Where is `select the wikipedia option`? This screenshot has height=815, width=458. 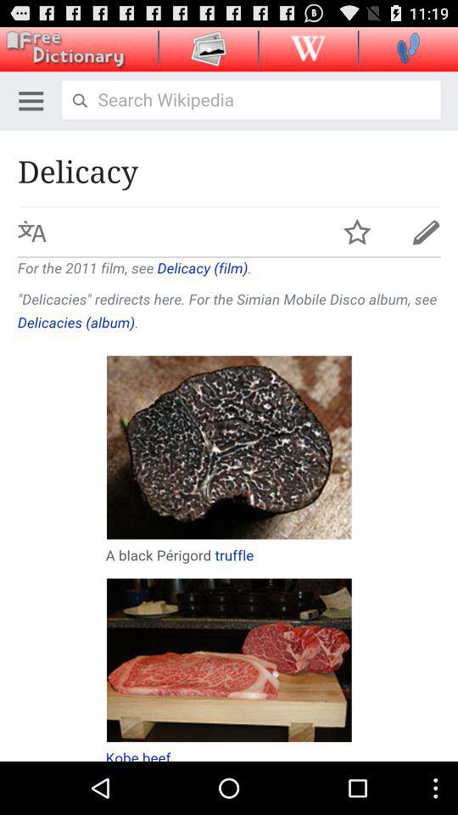
select the wikipedia option is located at coordinates (308, 48).